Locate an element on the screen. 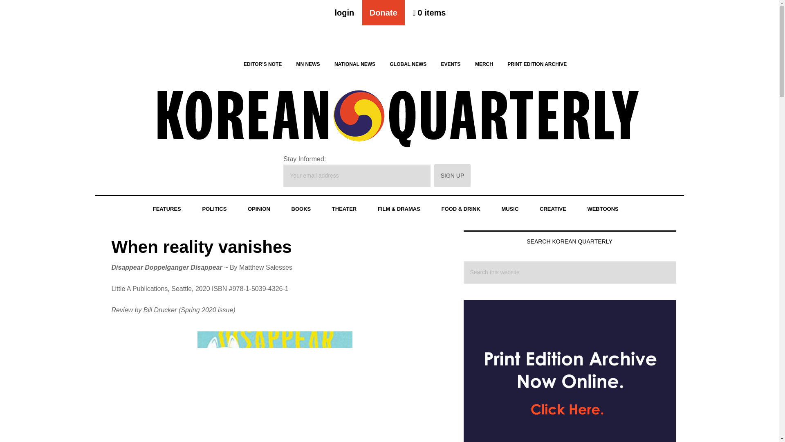 The height and width of the screenshot is (442, 785). PRINT EDITION ARCHIVE is located at coordinates (537, 64).